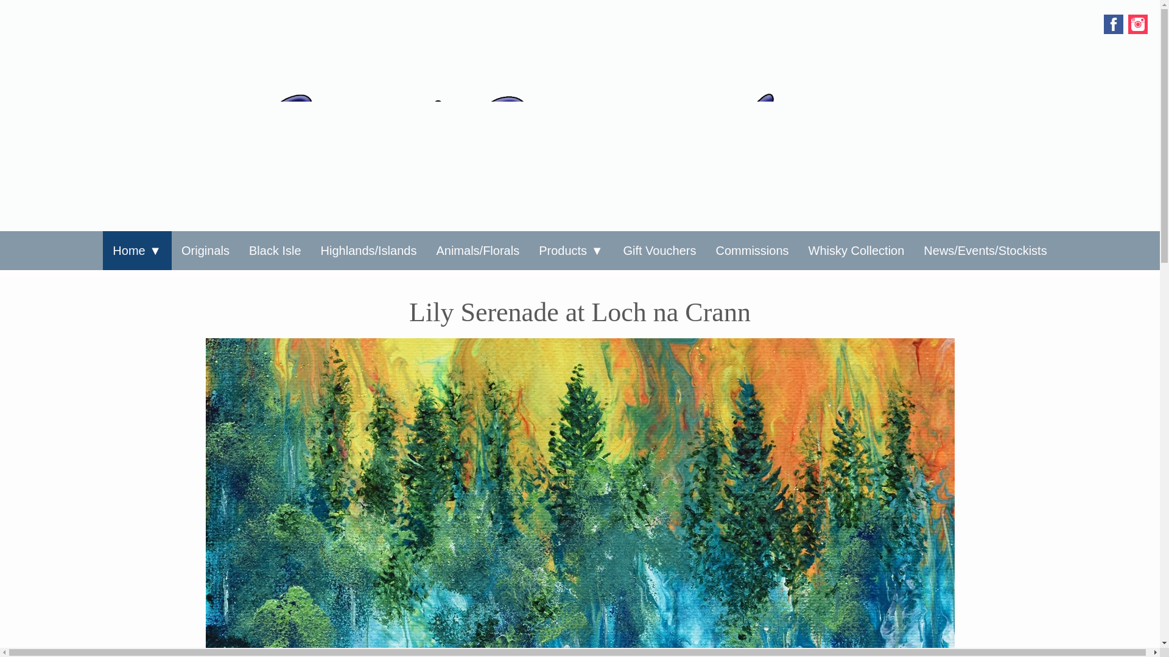 This screenshot has width=1169, height=657. I want to click on Gift Vouchers, so click(659, 251).